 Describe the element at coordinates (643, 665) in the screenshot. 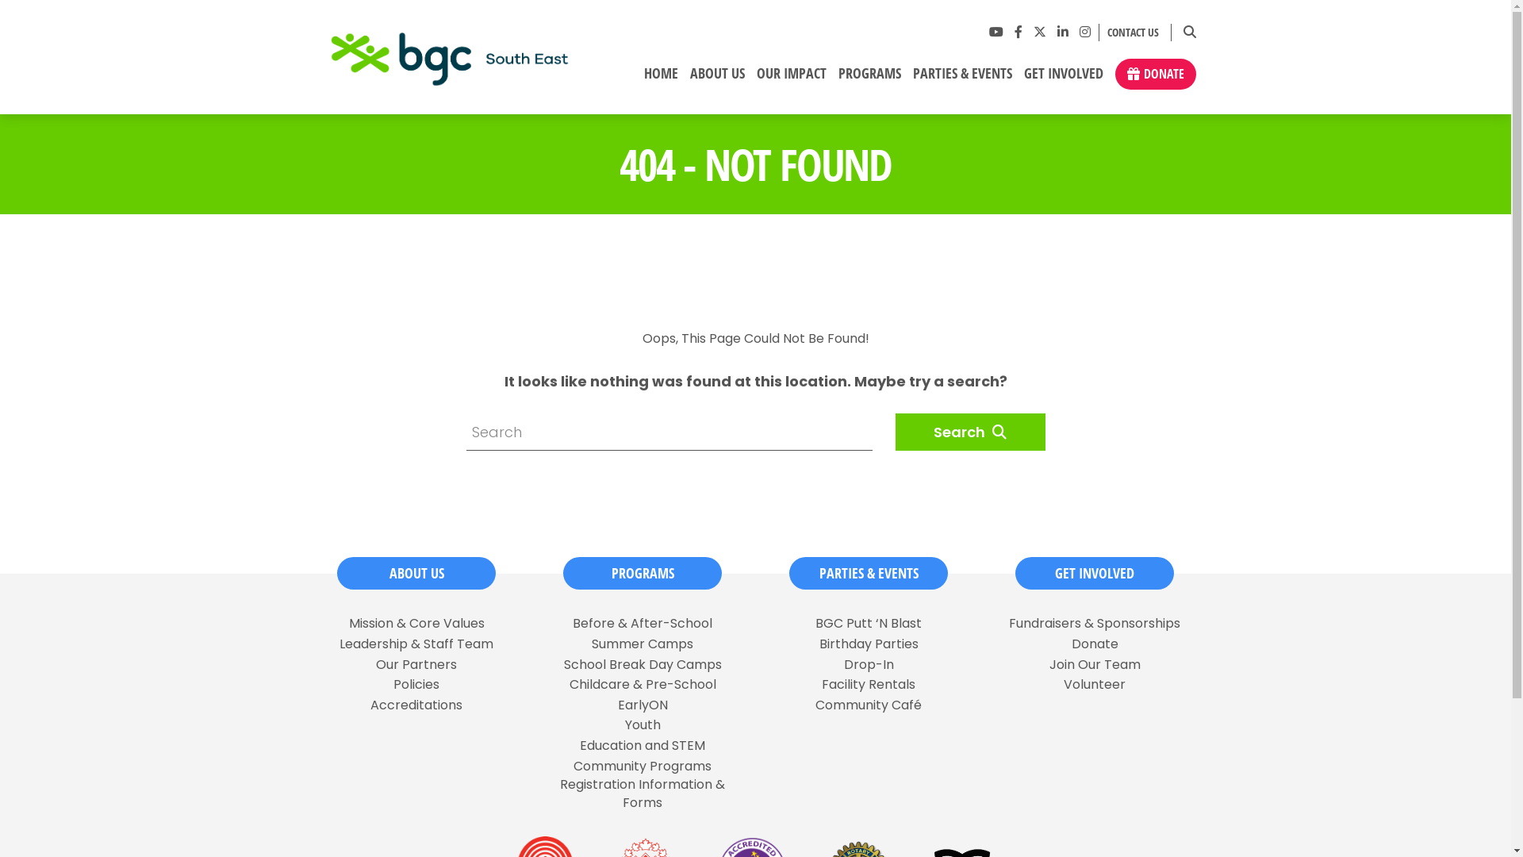

I see `School Break Day Camps` at that location.